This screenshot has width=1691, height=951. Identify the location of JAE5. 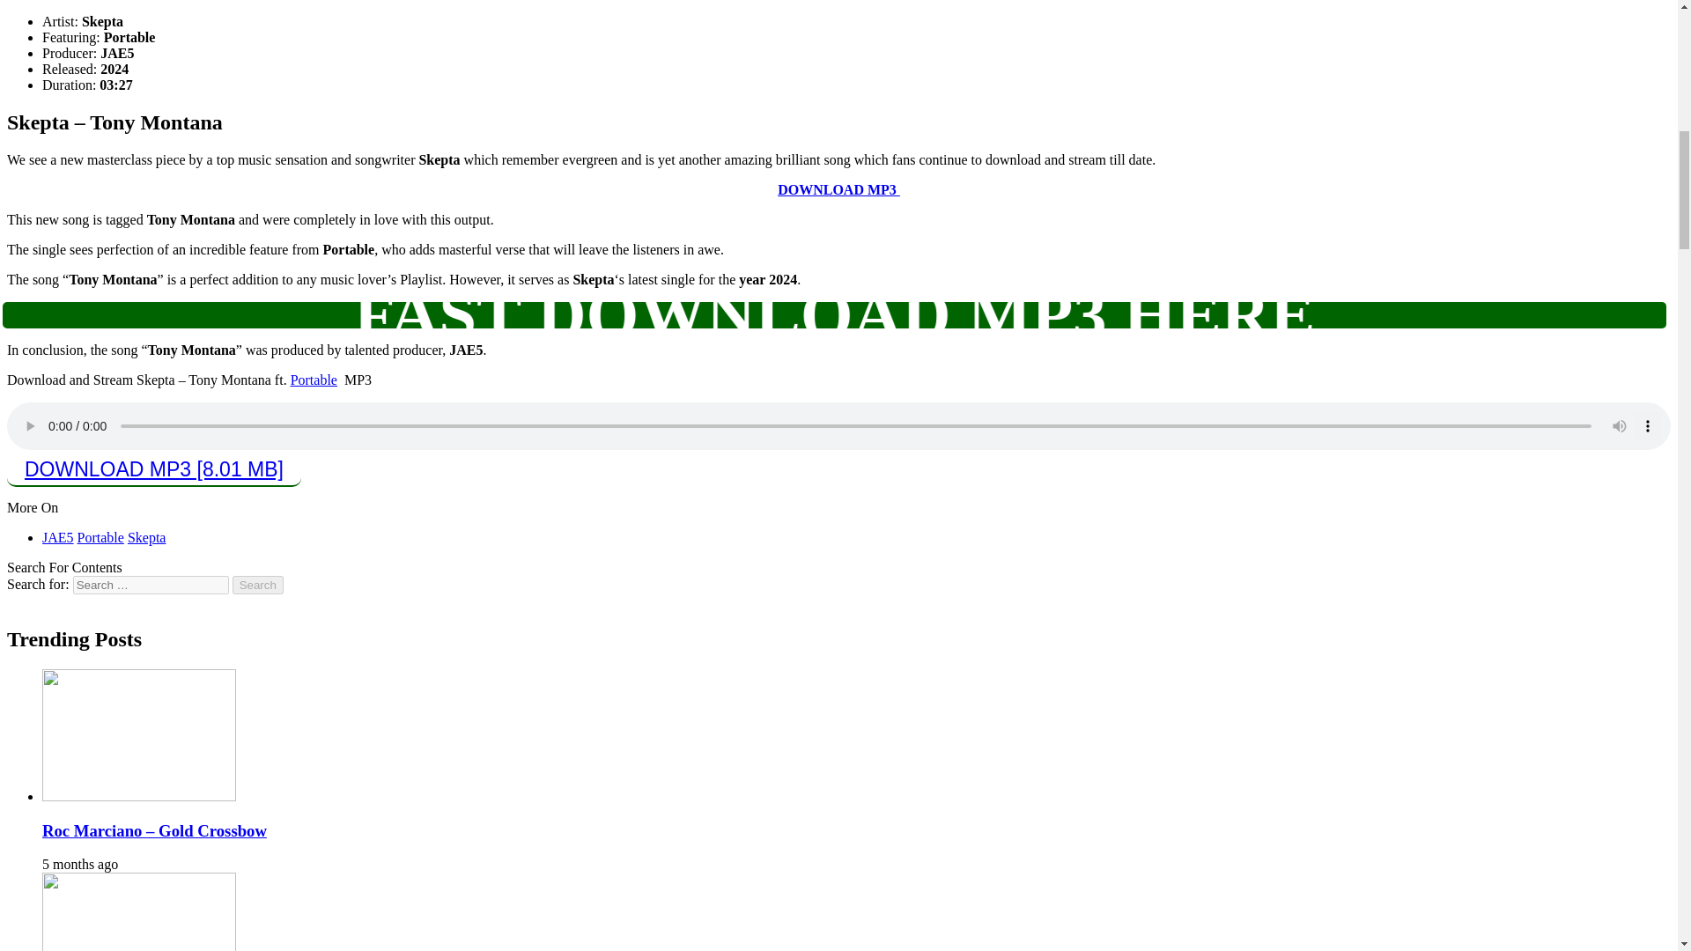
(58, 537).